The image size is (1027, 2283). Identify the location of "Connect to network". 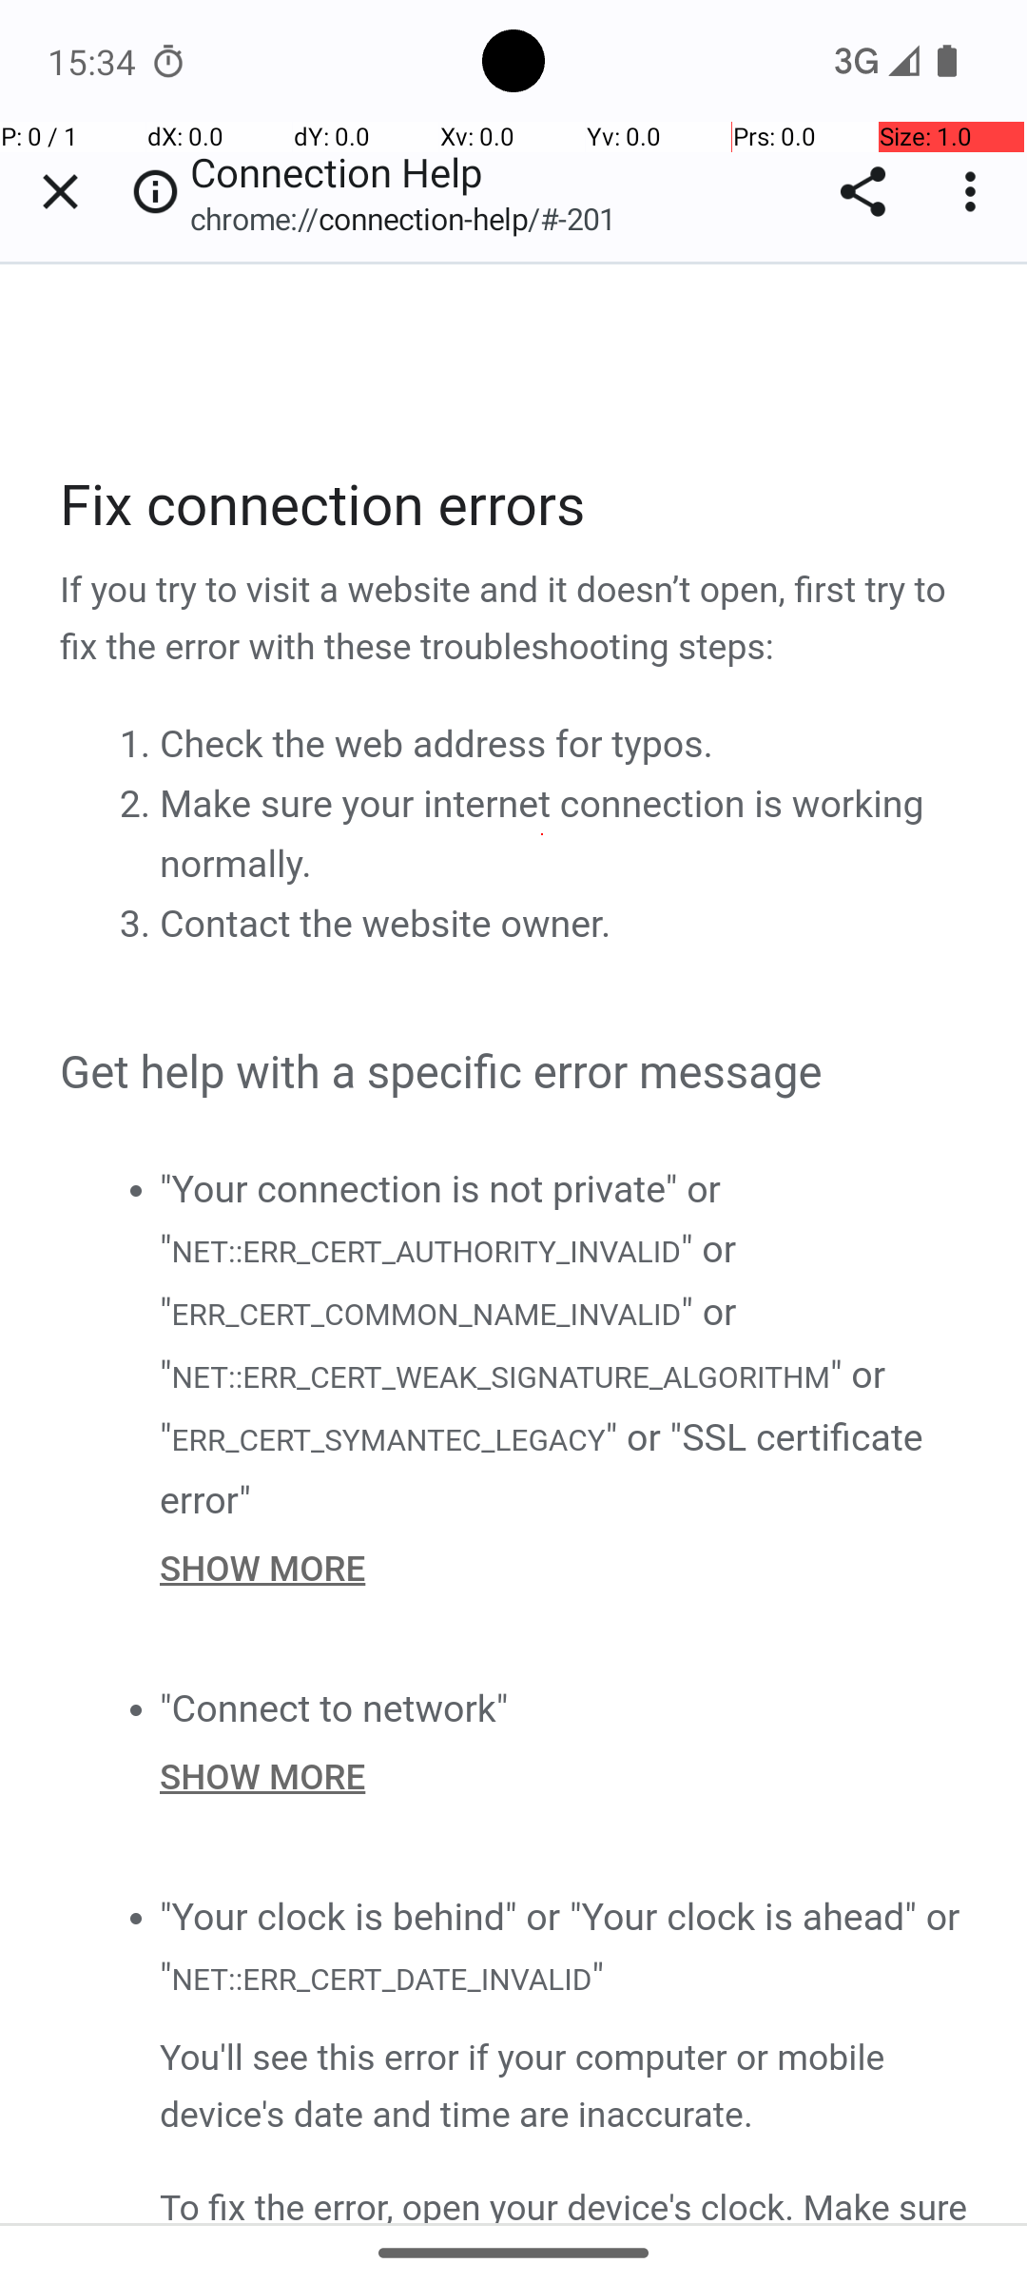
(335, 1708).